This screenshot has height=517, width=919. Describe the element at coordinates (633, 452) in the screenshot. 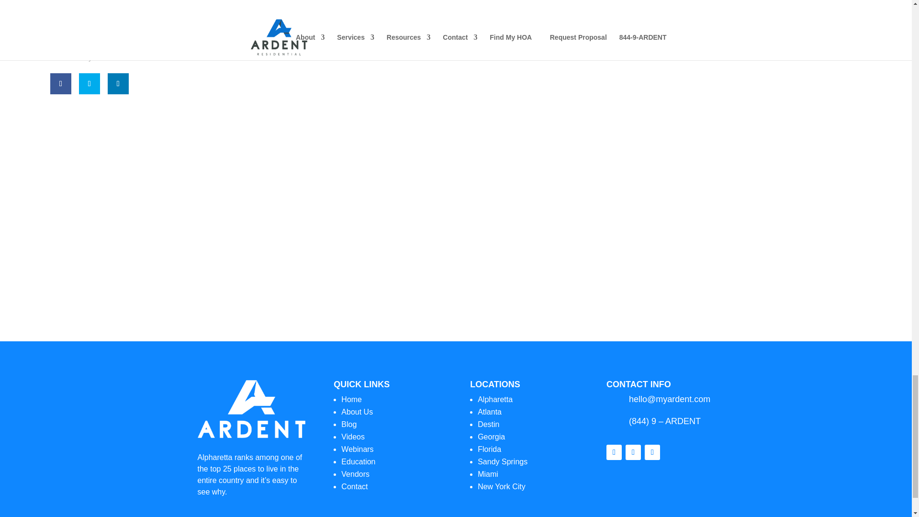

I see `Follow on Twitter` at that location.